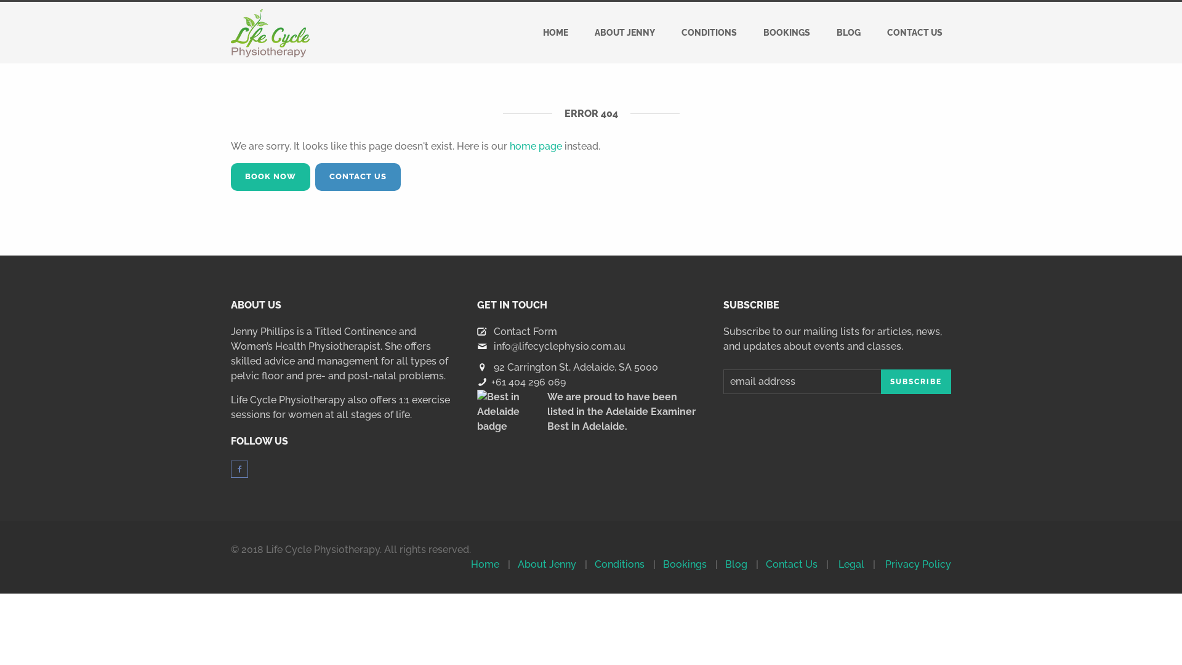  What do you see at coordinates (919, 564) in the screenshot?
I see `Privacy Policy` at bounding box center [919, 564].